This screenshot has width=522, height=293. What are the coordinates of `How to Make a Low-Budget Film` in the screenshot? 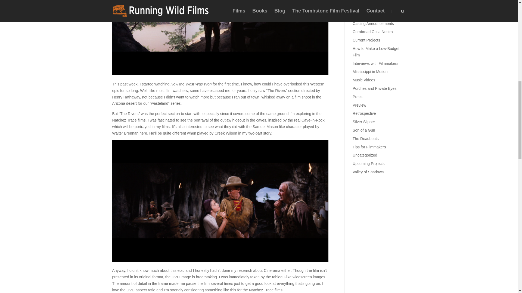 It's located at (376, 52).